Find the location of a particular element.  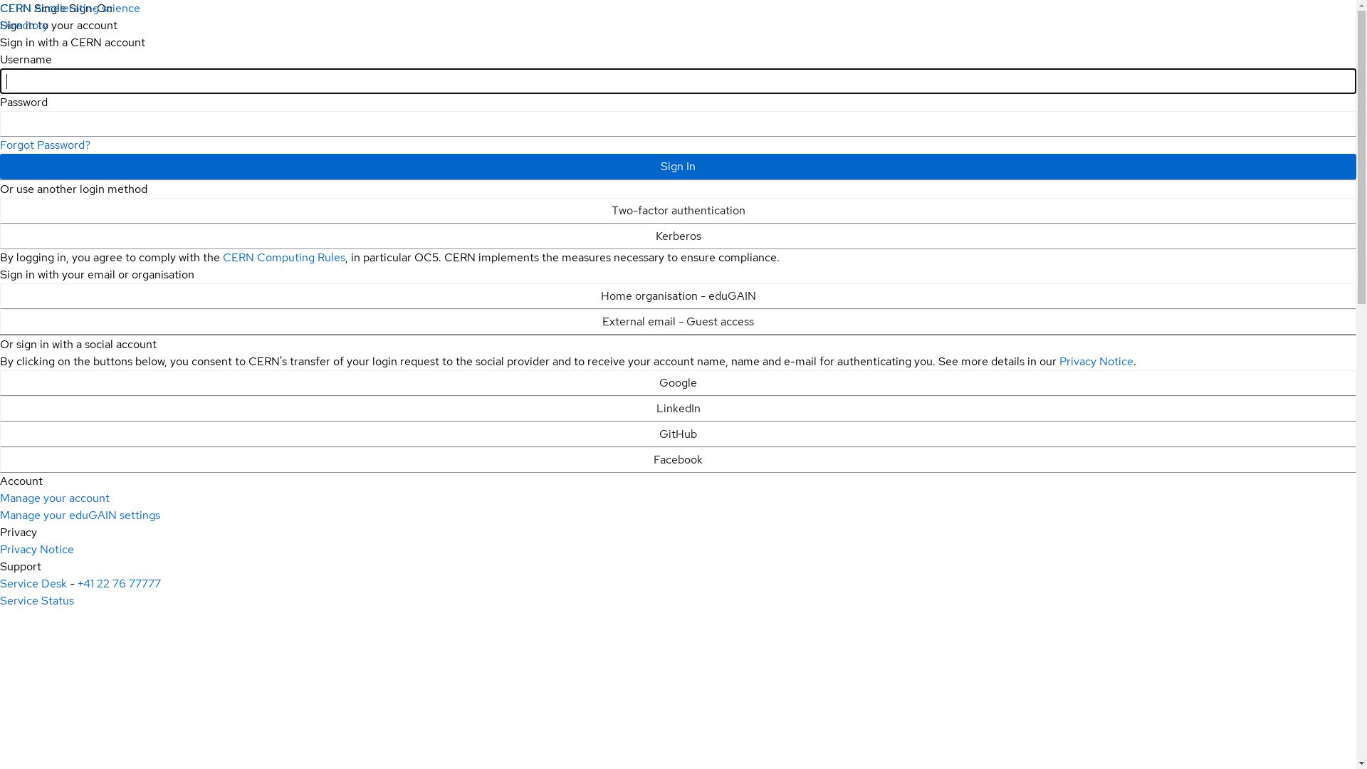

Home organisation - eduGAIN is located at coordinates (678, 296).